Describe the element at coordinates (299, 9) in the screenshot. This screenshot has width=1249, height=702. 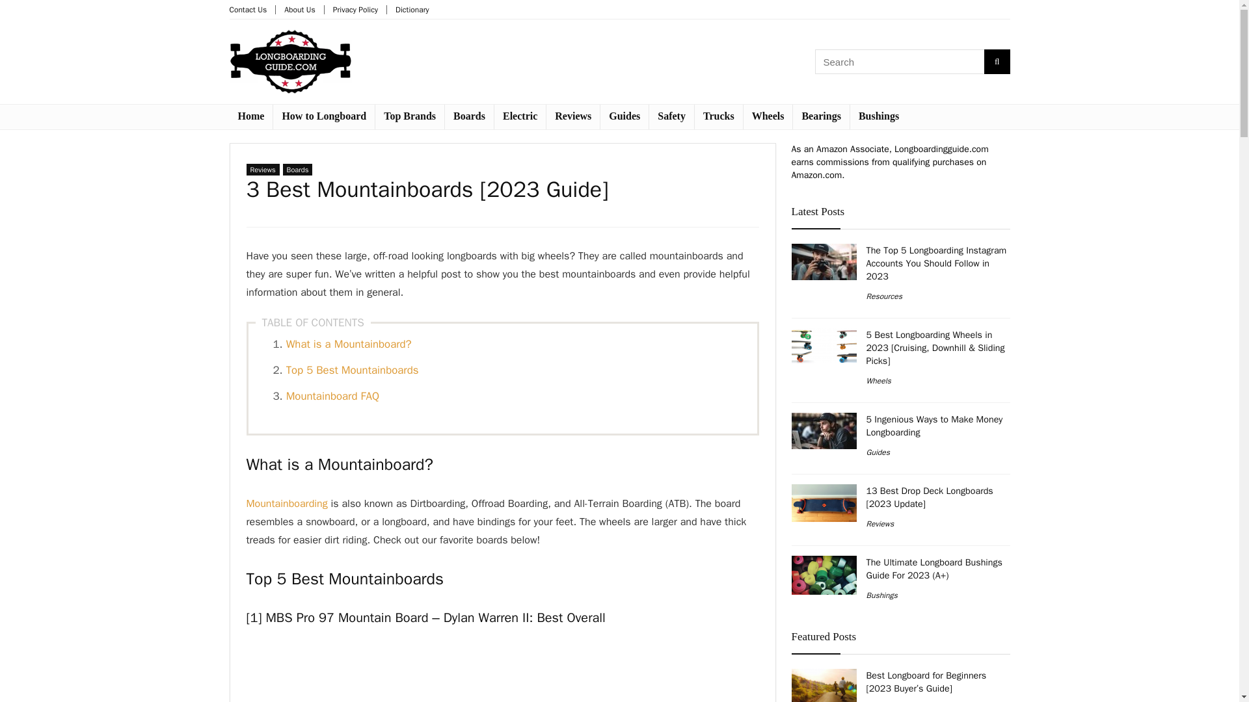
I see `About Us` at that location.